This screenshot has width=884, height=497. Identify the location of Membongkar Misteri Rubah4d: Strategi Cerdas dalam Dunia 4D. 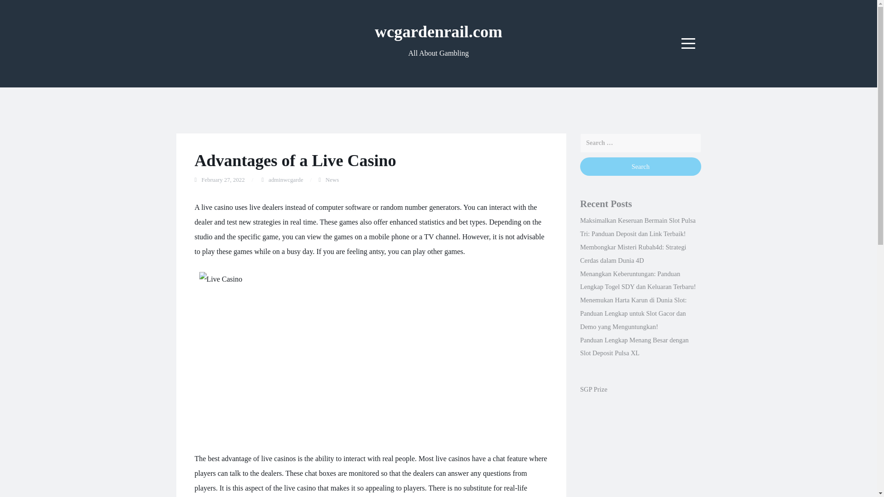
(633, 254).